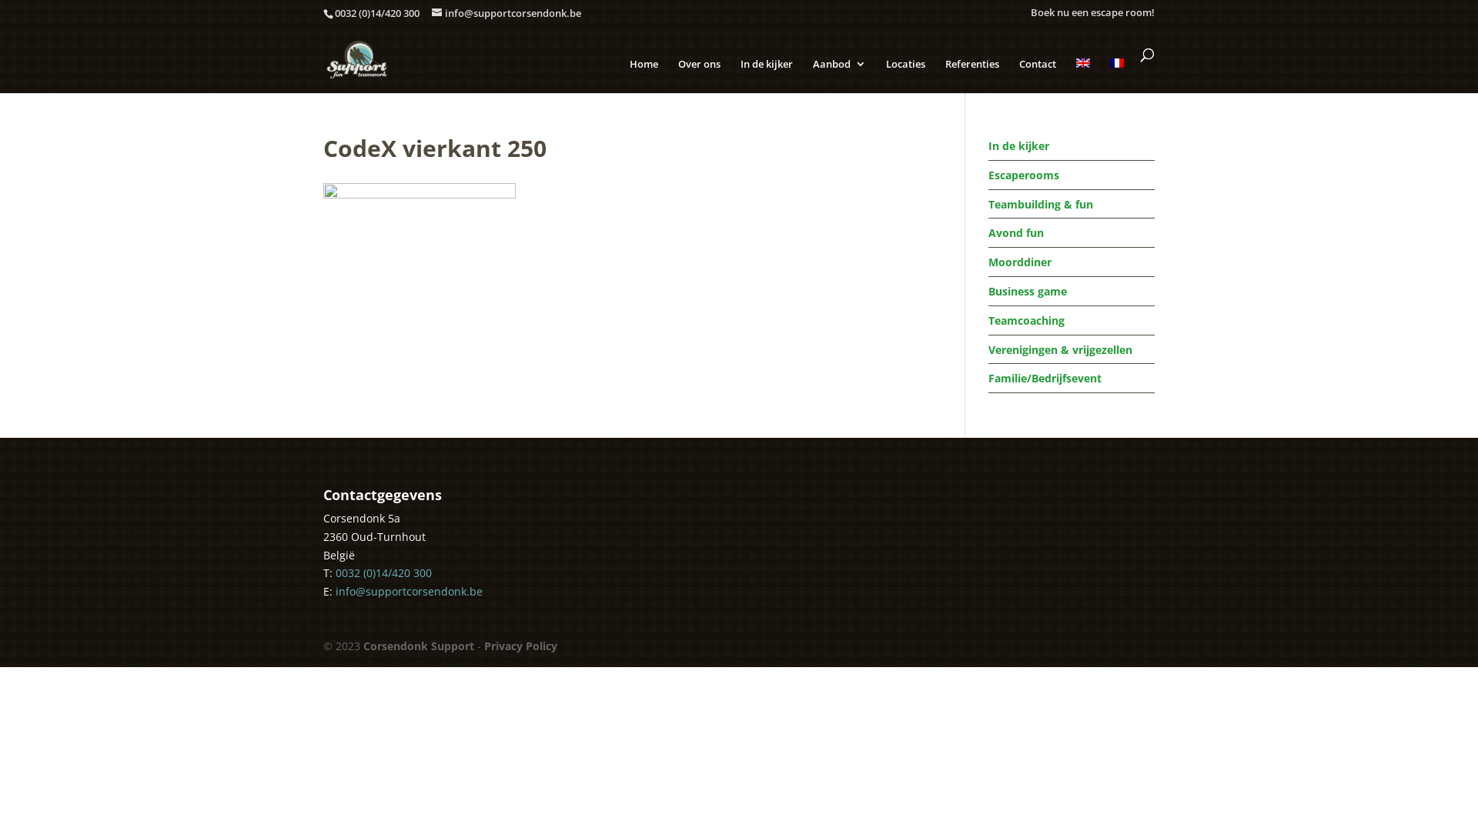  Describe the element at coordinates (1020, 262) in the screenshot. I see `Moorddiner` at that location.